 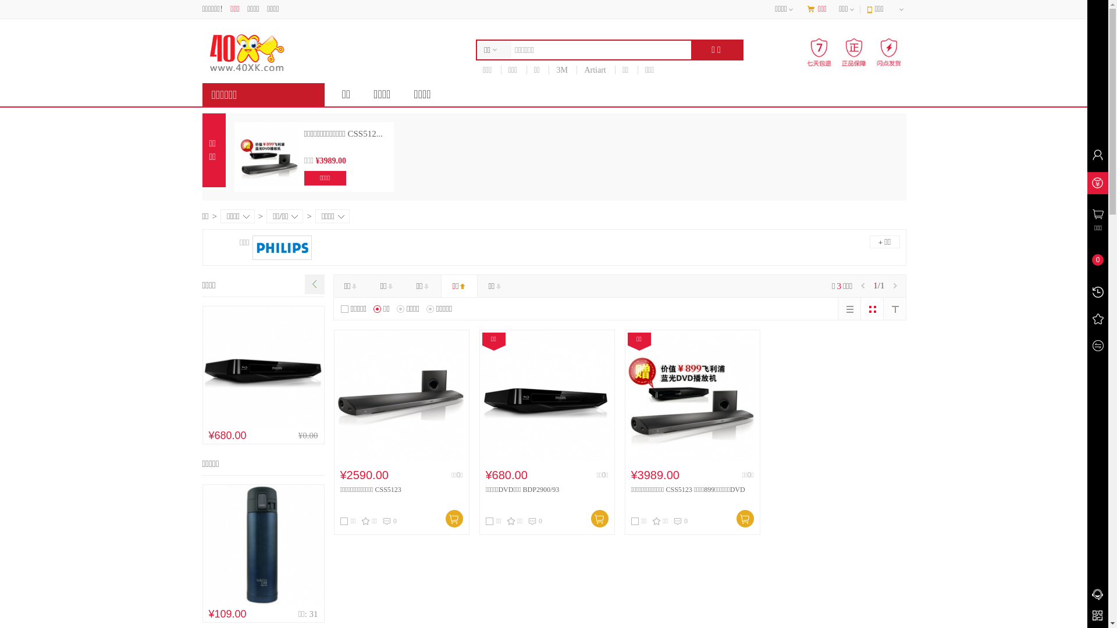 I want to click on 0, so click(x=390, y=521).